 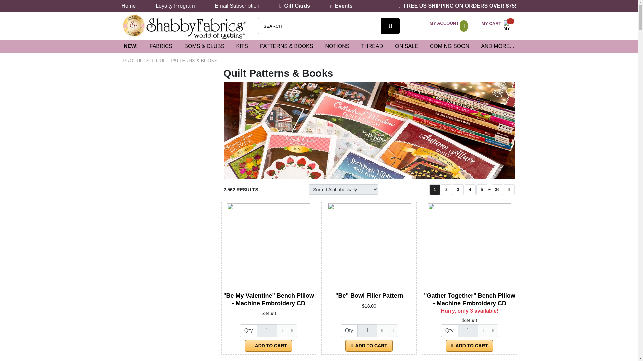 I want to click on 1, so click(x=131, y=46).